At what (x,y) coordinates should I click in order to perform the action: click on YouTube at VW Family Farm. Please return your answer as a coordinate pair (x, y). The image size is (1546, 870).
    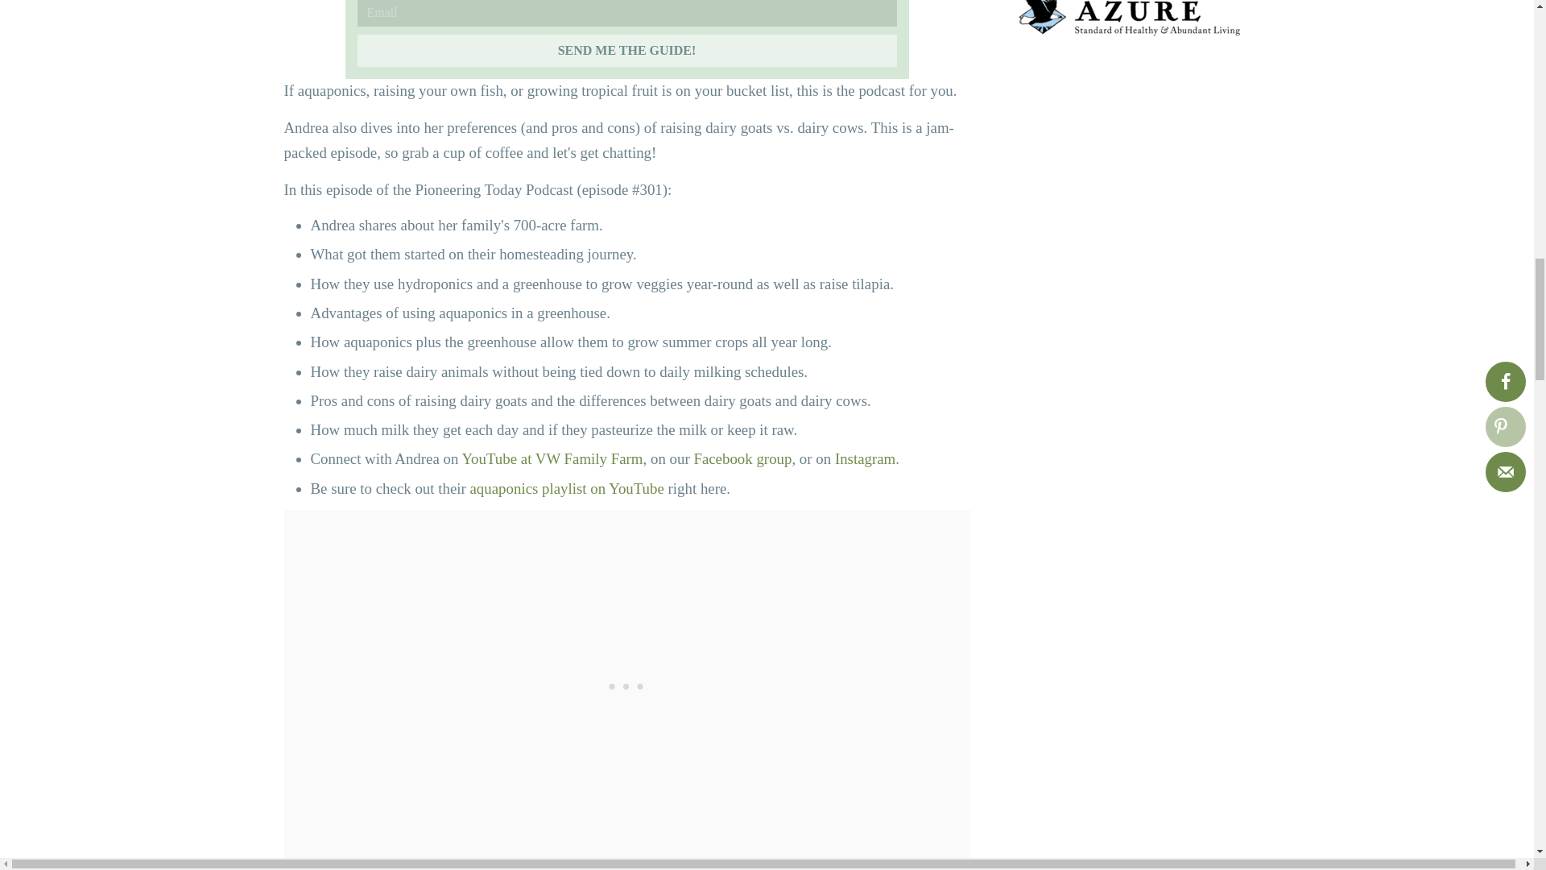
    Looking at the image, I should click on (552, 458).